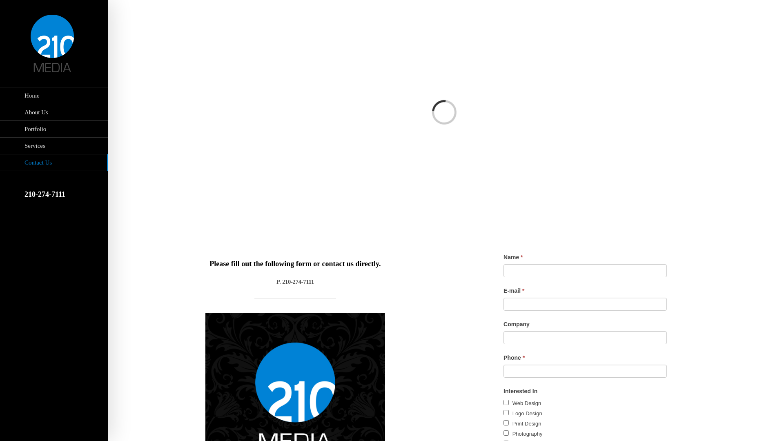 This screenshot has height=441, width=784. I want to click on Services, so click(54, 146).